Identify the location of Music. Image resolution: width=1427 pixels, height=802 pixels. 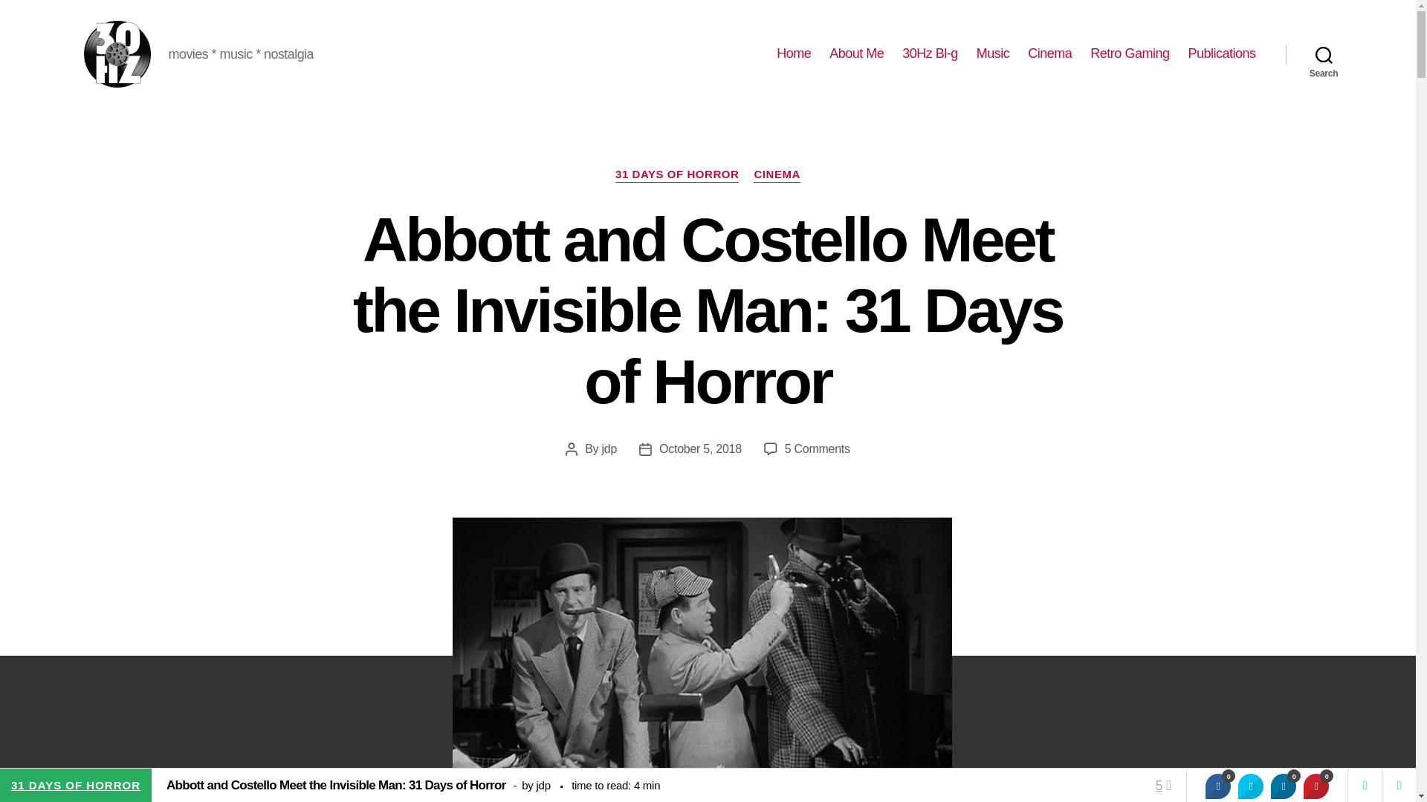
(993, 53).